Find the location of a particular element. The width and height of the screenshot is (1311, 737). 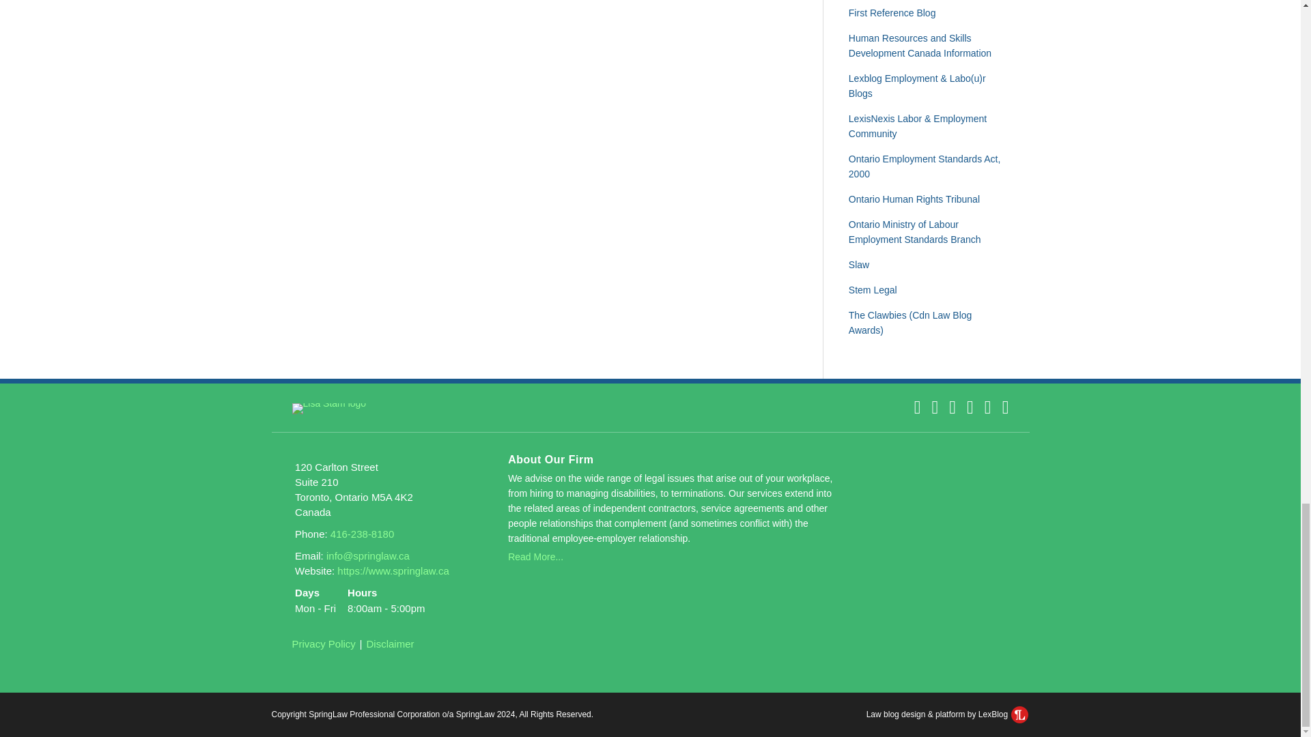

LexBlog Logo is located at coordinates (1019, 714).